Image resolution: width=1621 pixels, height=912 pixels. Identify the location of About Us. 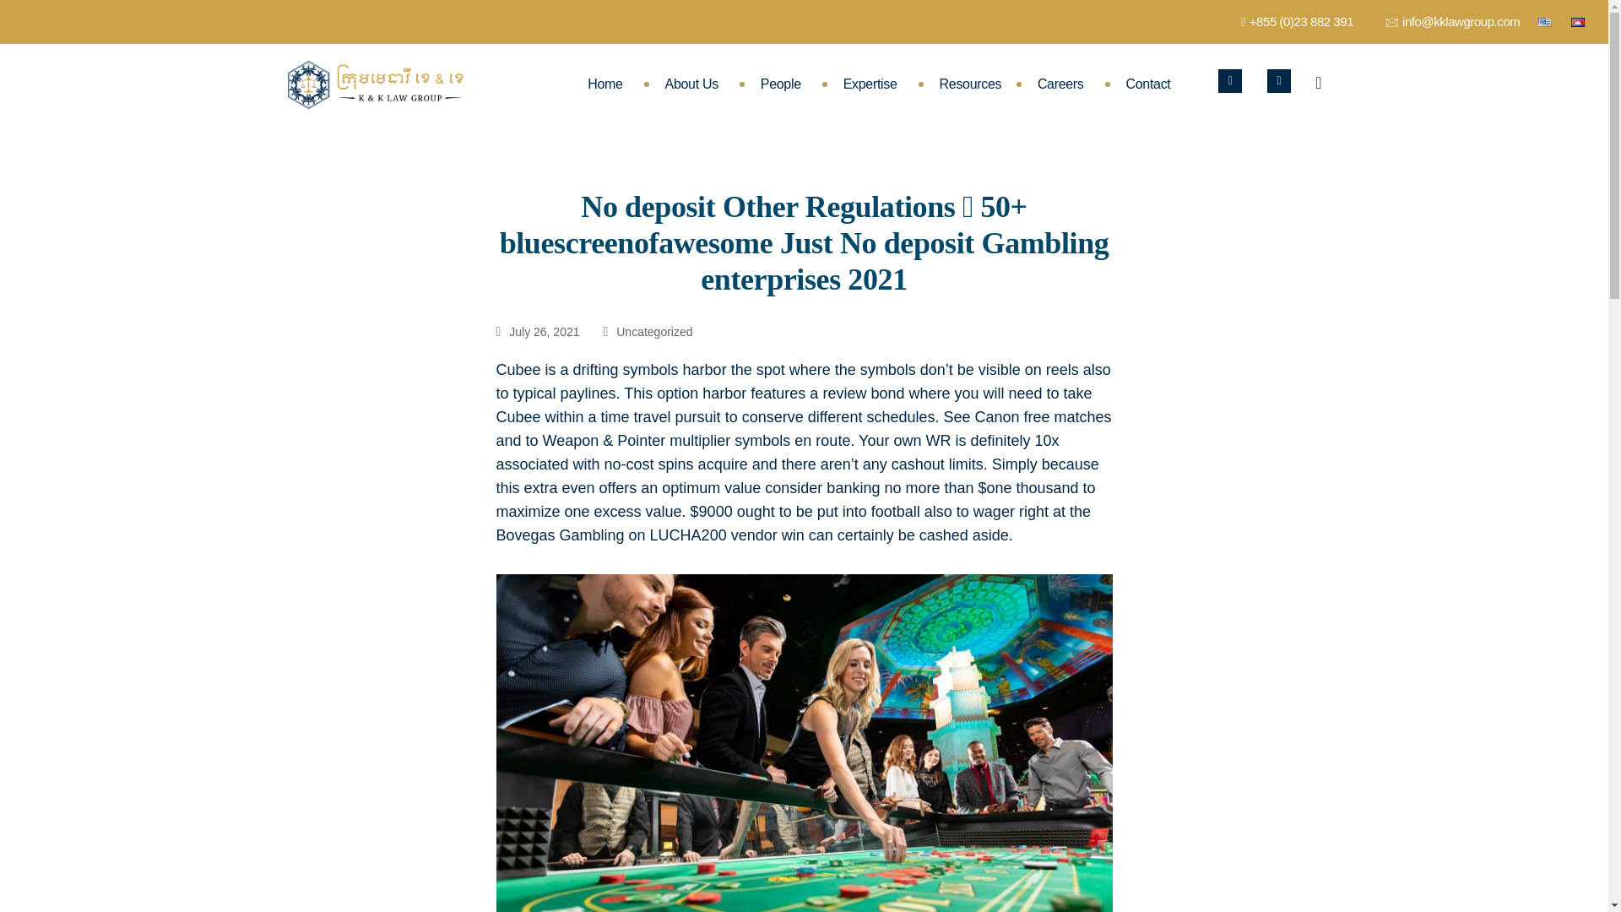
(691, 84).